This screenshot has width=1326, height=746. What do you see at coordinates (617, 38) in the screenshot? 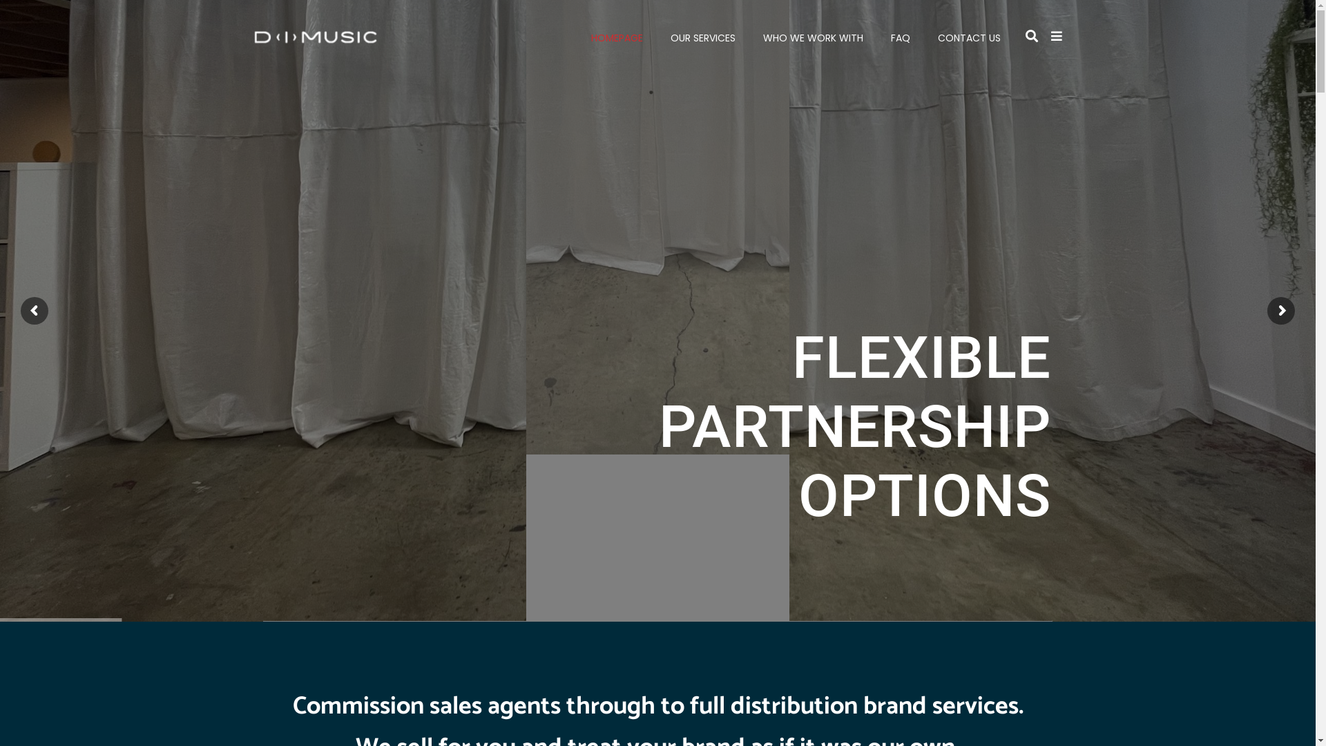
I see `HOMEPAGE` at bounding box center [617, 38].